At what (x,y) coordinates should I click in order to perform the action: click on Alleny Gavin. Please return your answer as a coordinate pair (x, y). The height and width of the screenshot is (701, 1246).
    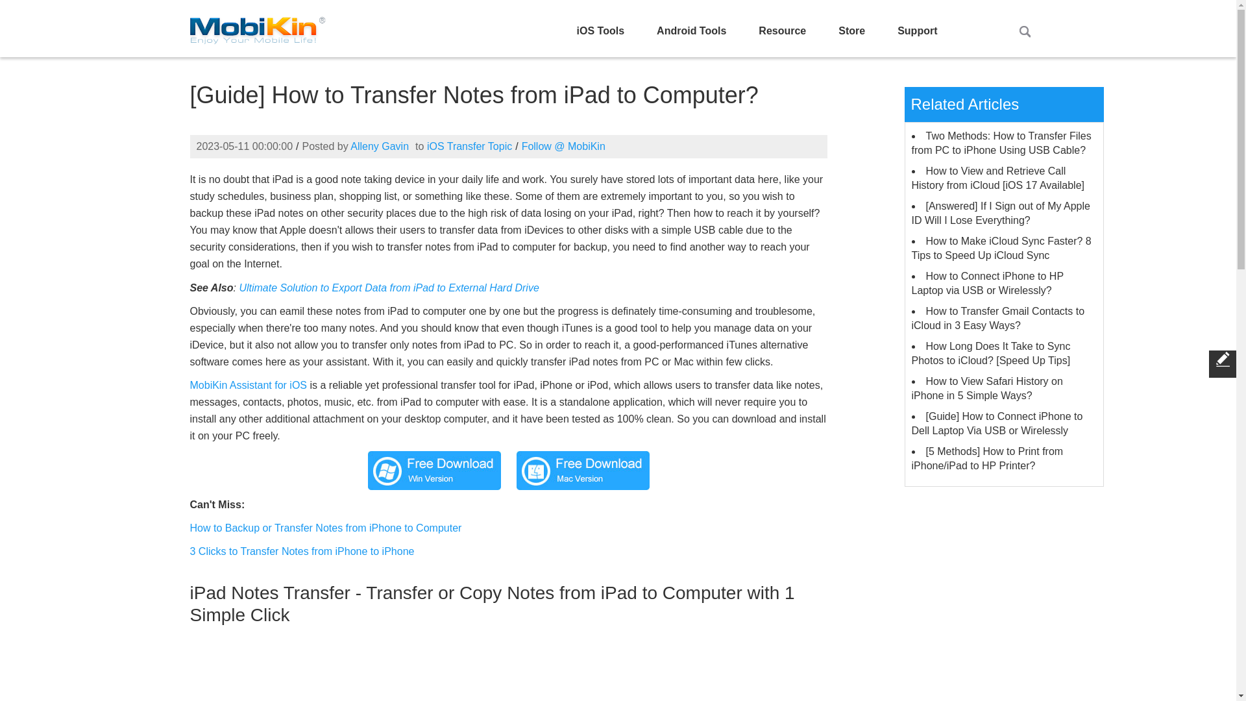
    Looking at the image, I should click on (379, 147).